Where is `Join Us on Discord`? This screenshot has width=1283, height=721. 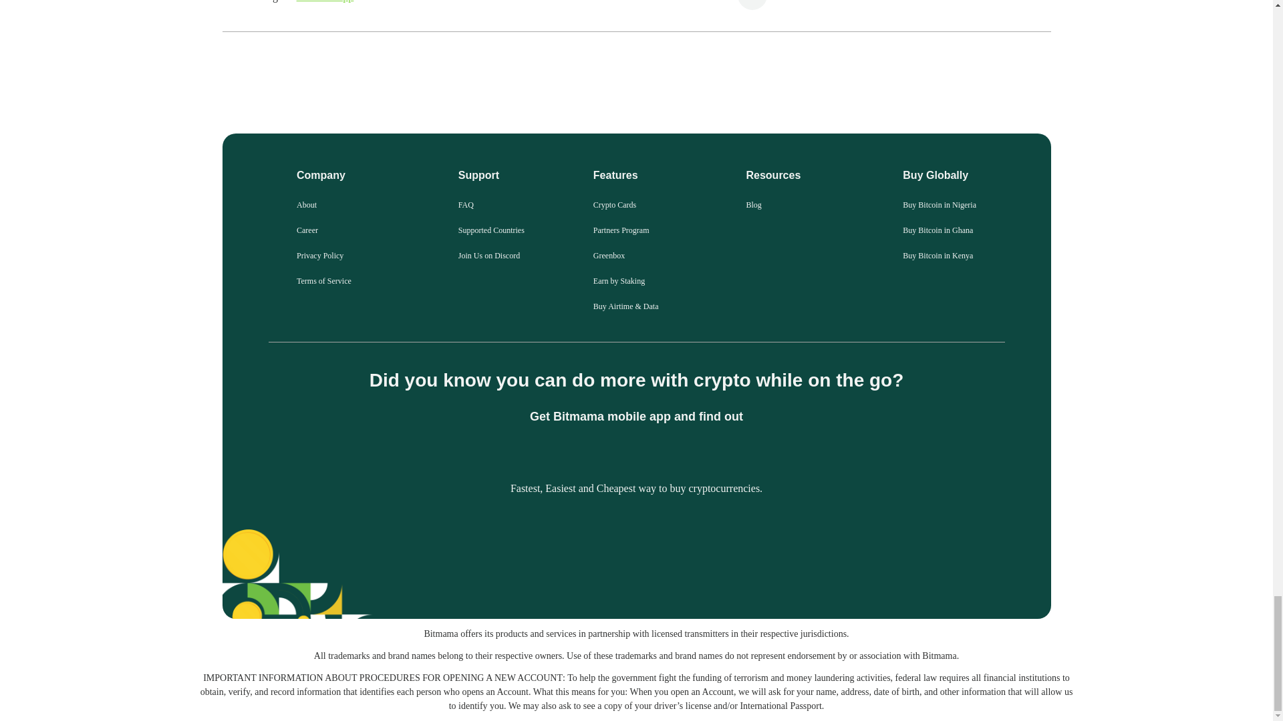 Join Us on Discord is located at coordinates (488, 255).